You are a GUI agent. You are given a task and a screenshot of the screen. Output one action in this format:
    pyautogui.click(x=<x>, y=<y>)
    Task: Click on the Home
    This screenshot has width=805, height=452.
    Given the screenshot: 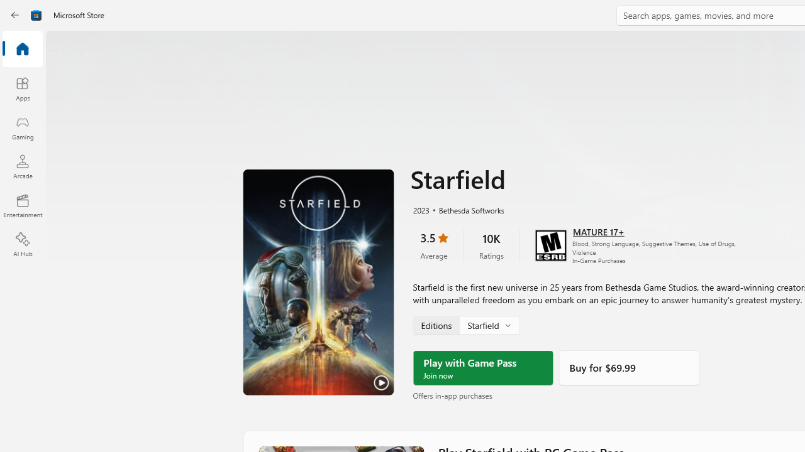 What is the action you would take?
    pyautogui.click(x=23, y=50)
    